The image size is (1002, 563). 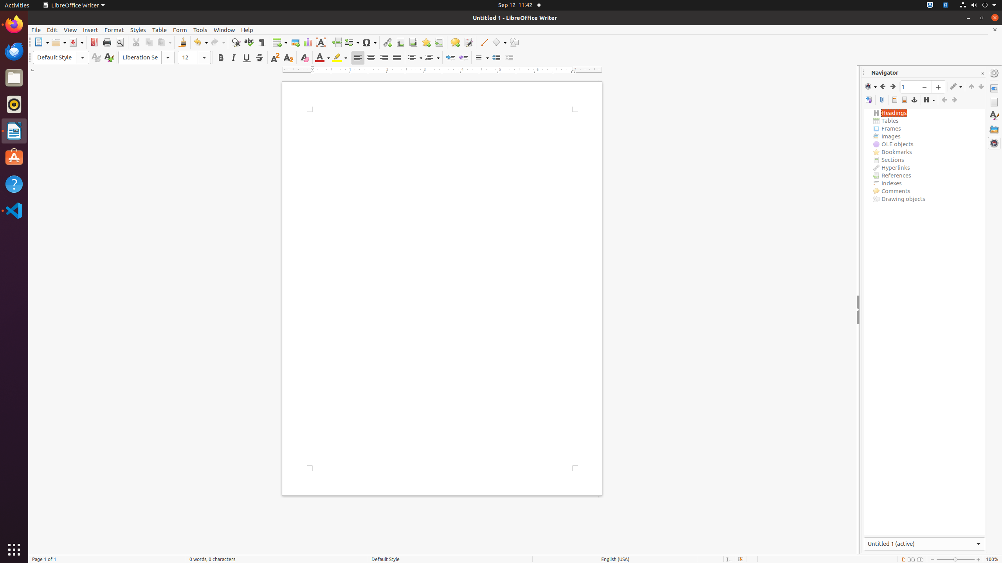 I want to click on Page, so click(x=994, y=102).